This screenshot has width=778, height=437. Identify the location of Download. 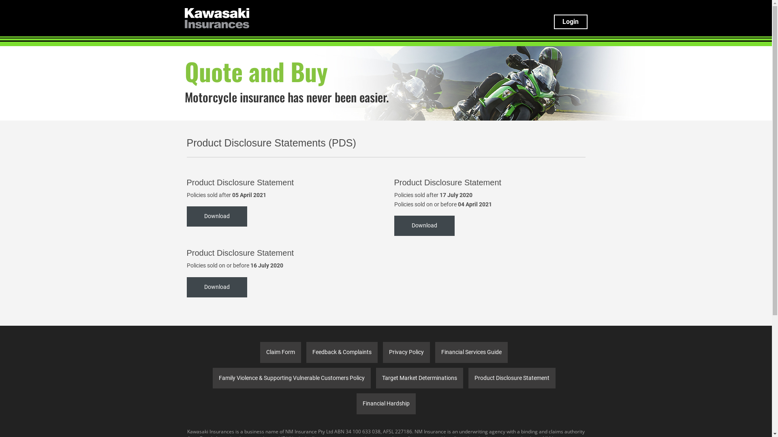
(424, 226).